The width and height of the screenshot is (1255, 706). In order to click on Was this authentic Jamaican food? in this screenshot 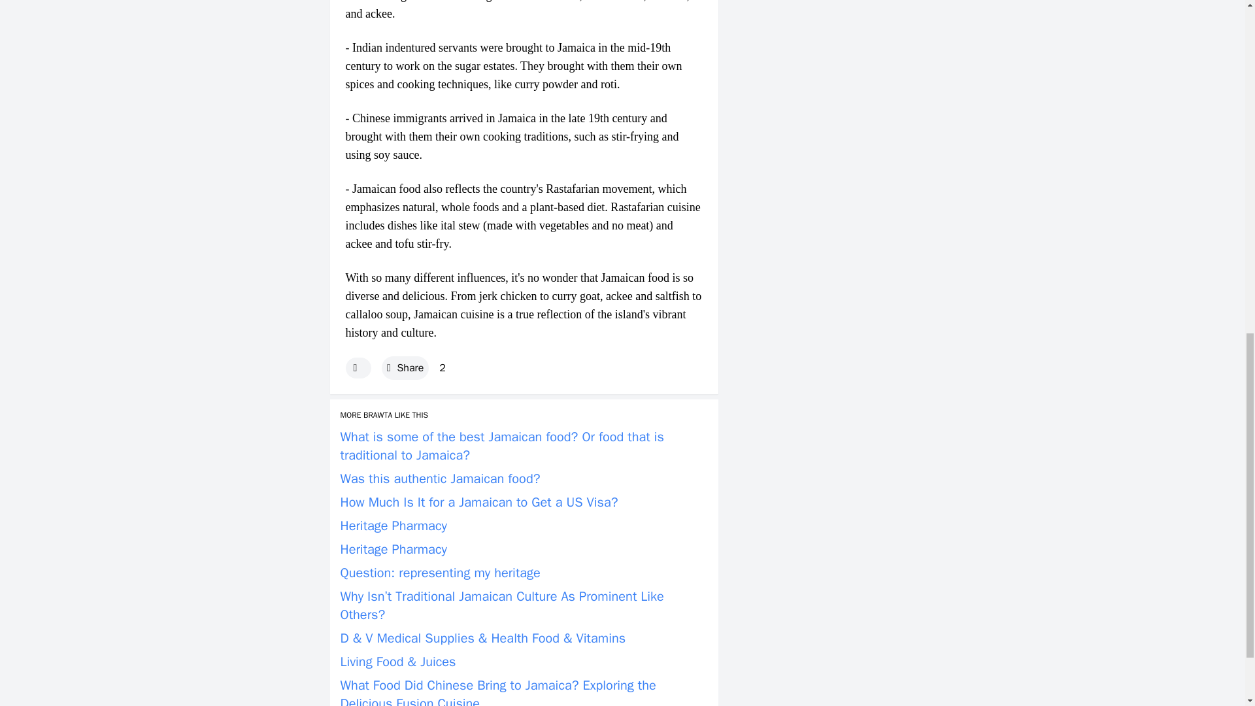, I will do `click(439, 479)`.